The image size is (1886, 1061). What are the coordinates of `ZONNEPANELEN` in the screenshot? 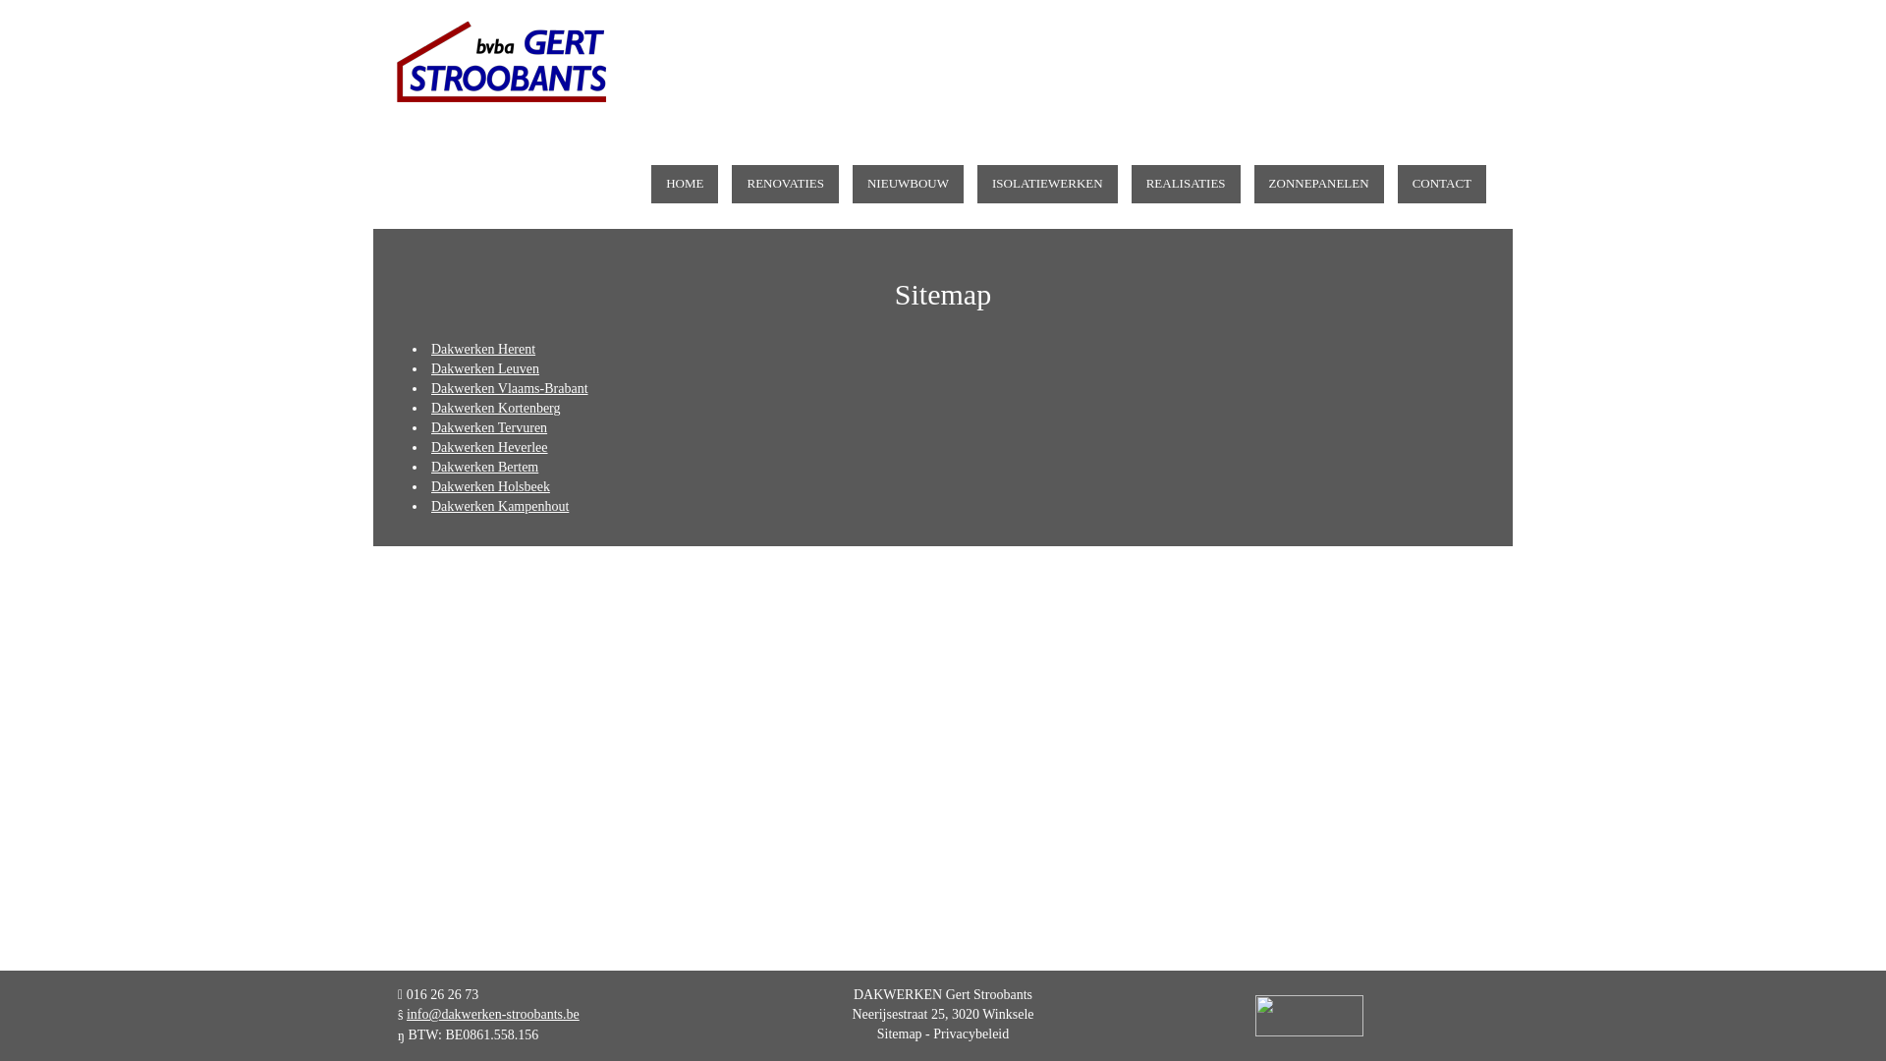 It's located at (1319, 185).